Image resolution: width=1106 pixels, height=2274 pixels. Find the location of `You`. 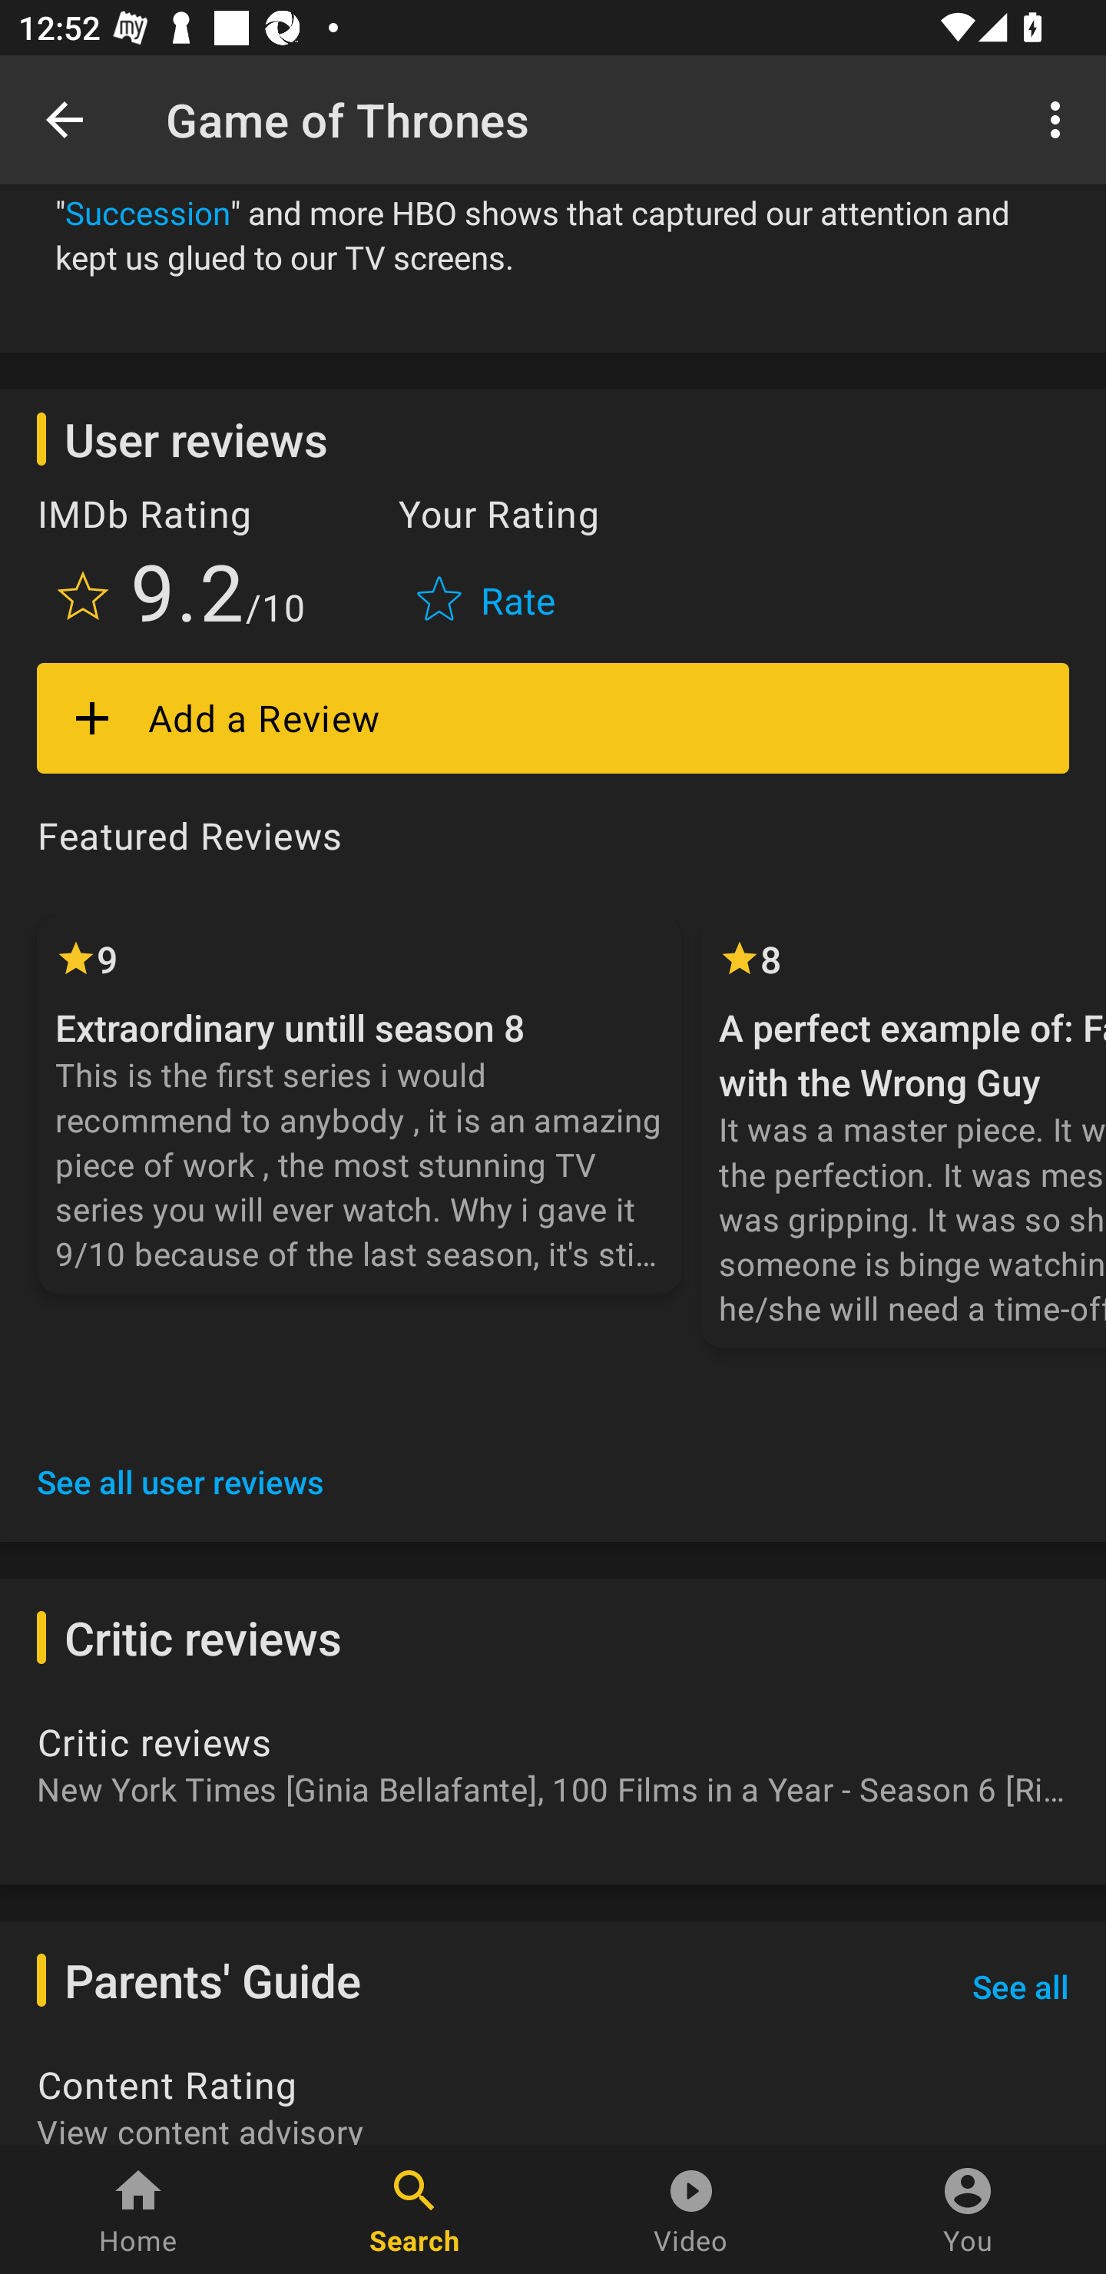

You is located at coordinates (968, 2209).